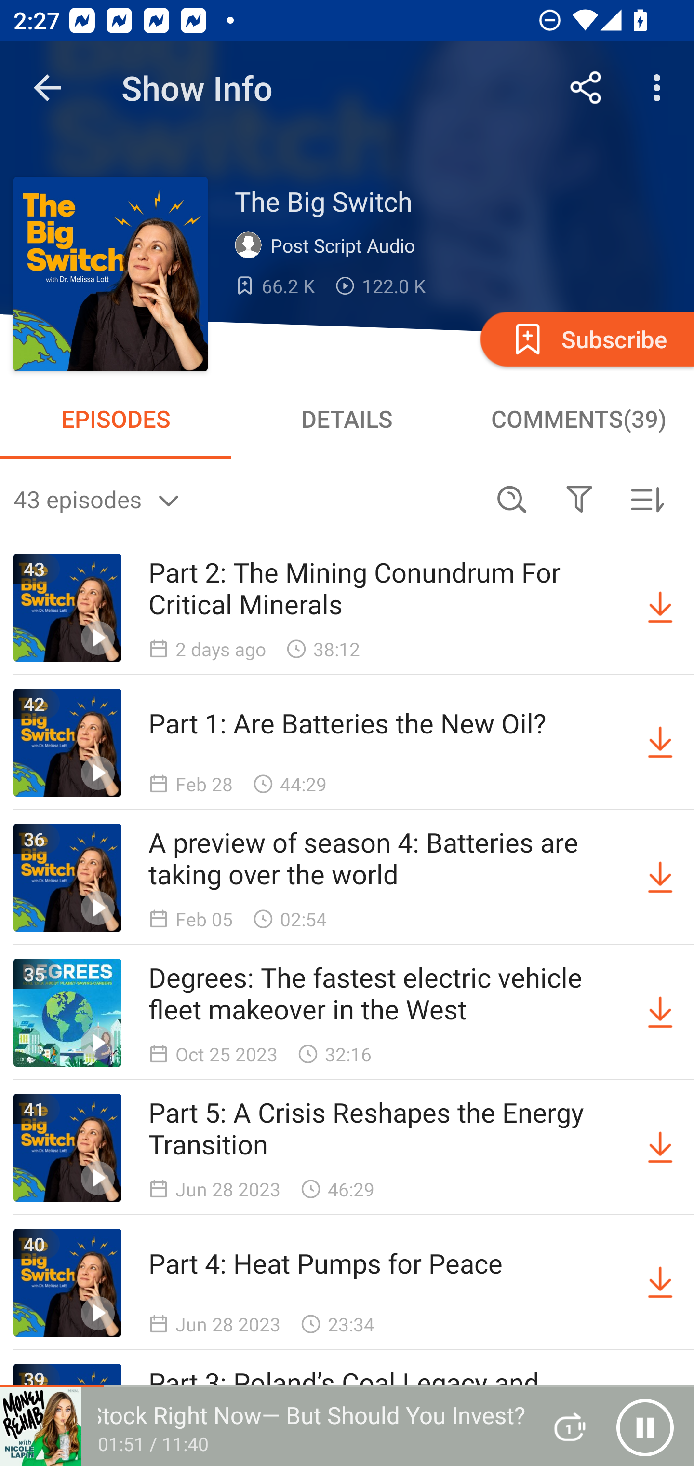 This screenshot has width=694, height=1466. Describe the element at coordinates (512, 499) in the screenshot. I see ` Search` at that location.